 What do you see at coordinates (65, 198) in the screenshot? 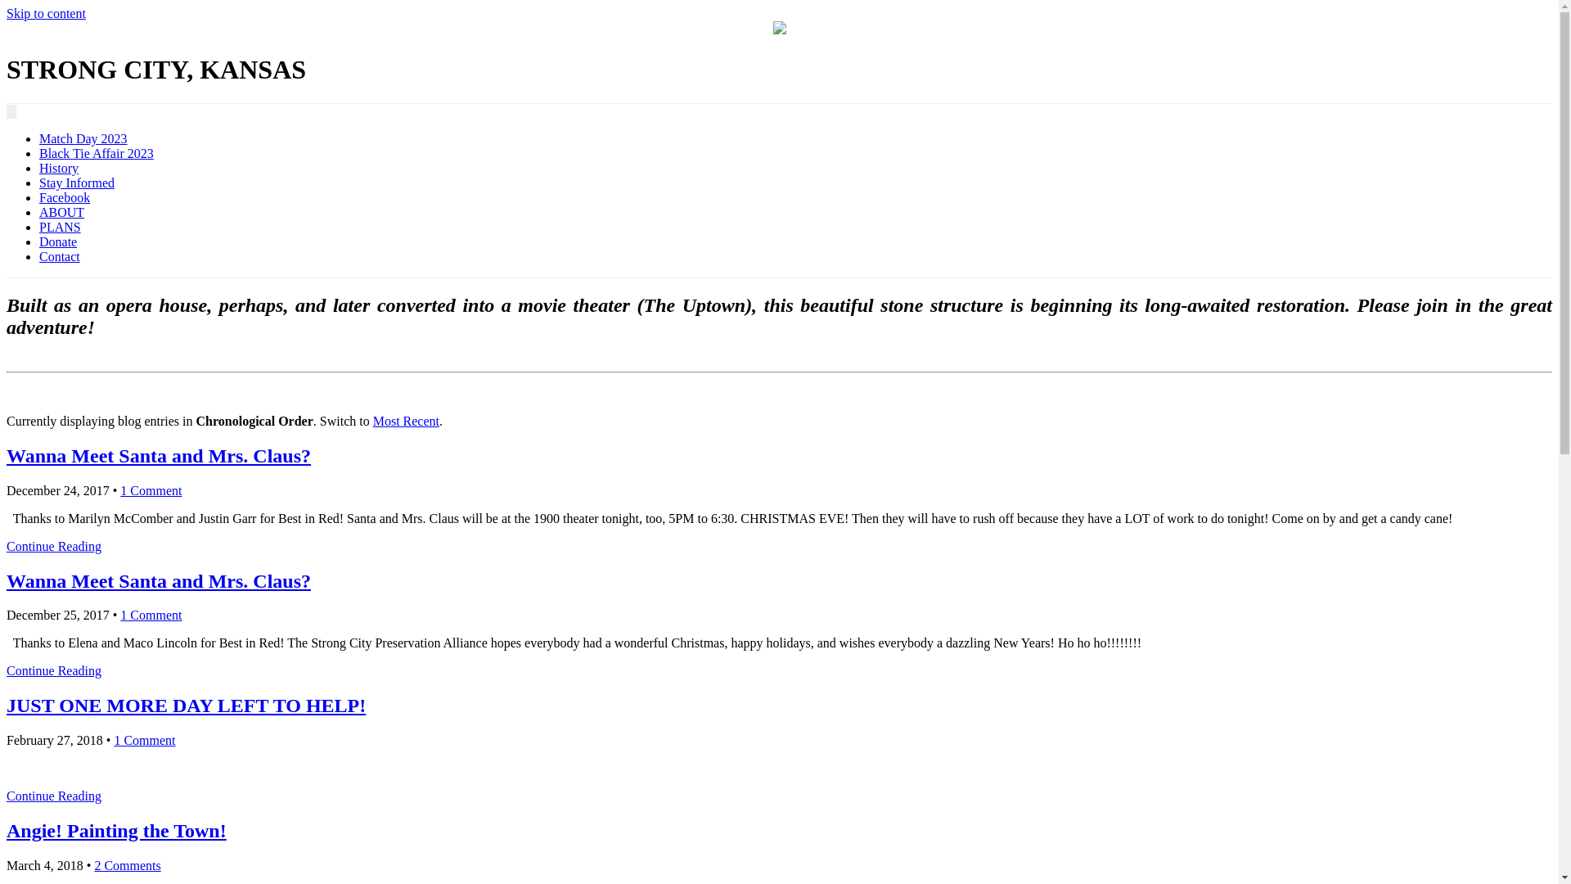
I see `Facebook` at bounding box center [65, 198].